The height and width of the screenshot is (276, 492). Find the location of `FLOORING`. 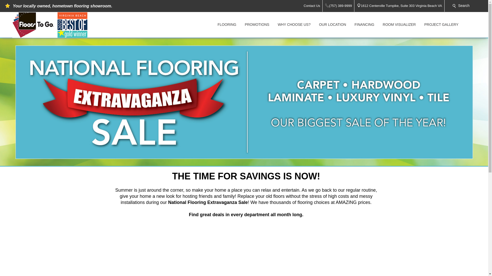

FLOORING is located at coordinates (227, 25).